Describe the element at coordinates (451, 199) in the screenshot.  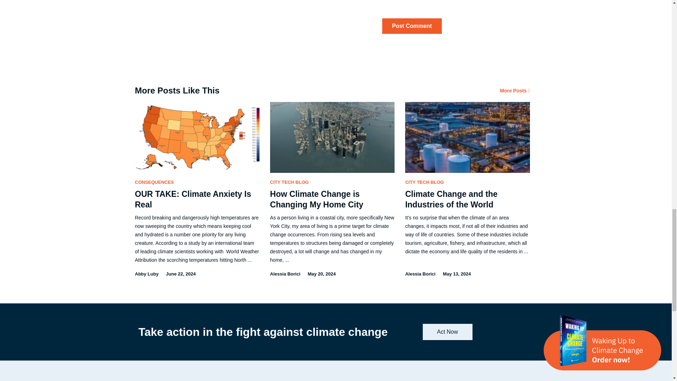
I see `Climate Change and the Industries of the World` at that location.